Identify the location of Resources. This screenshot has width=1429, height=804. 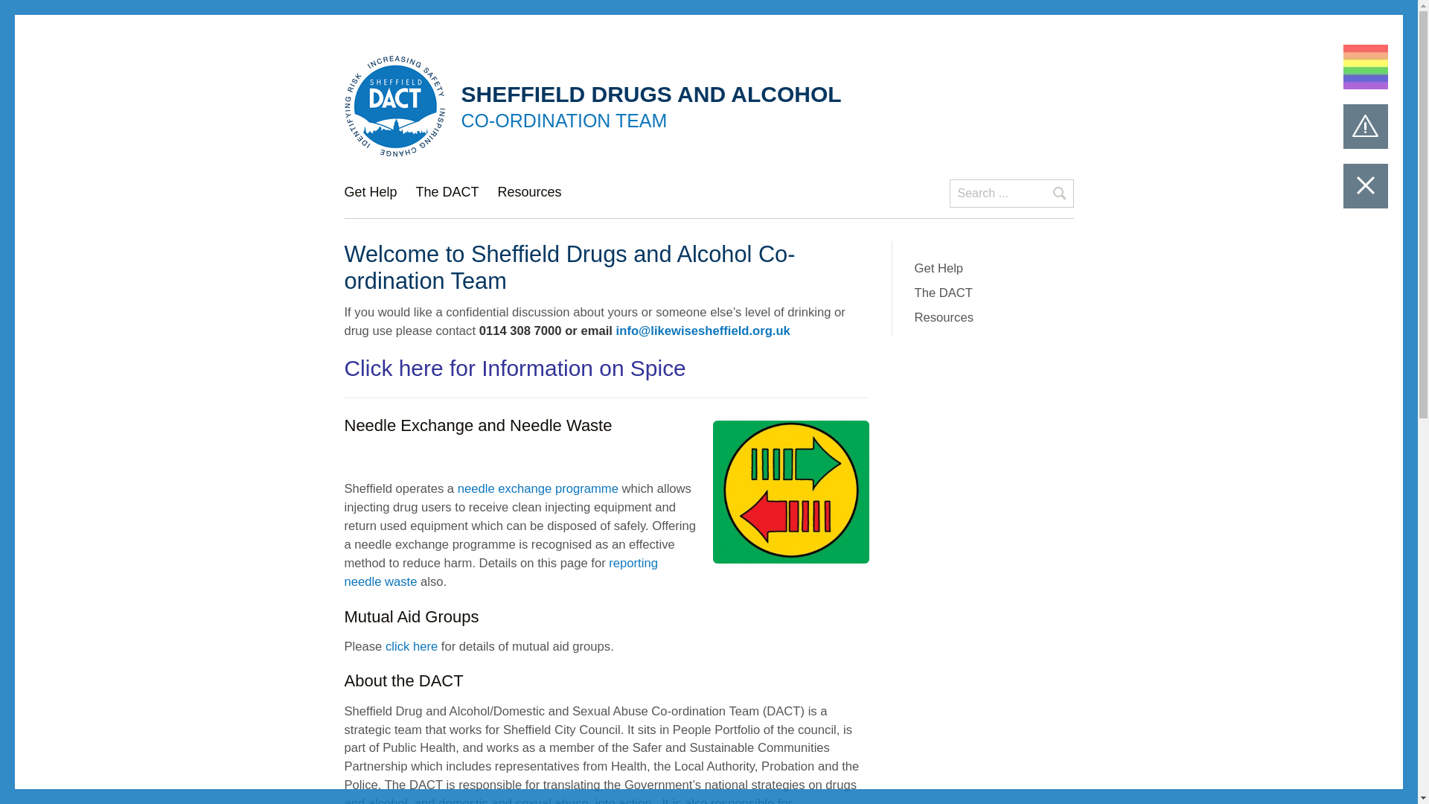
(529, 201).